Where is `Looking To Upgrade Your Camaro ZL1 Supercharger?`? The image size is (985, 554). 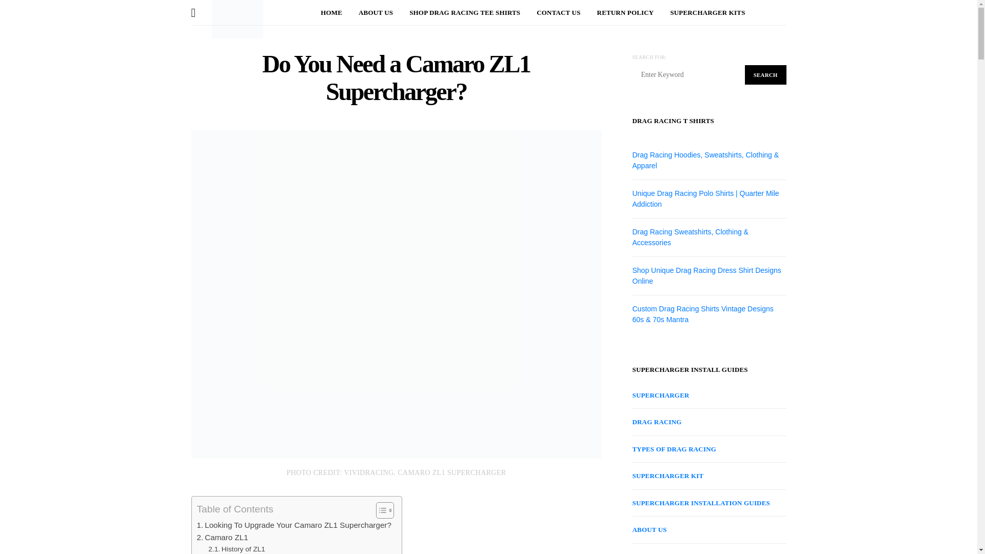 Looking To Upgrade Your Camaro ZL1 Supercharger? is located at coordinates (294, 525).